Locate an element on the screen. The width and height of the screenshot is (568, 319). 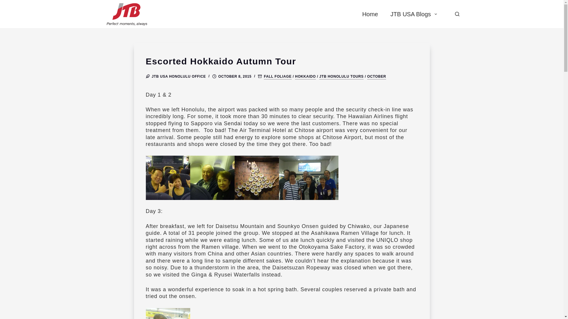
FALL FOLIAGE is located at coordinates (278, 77).